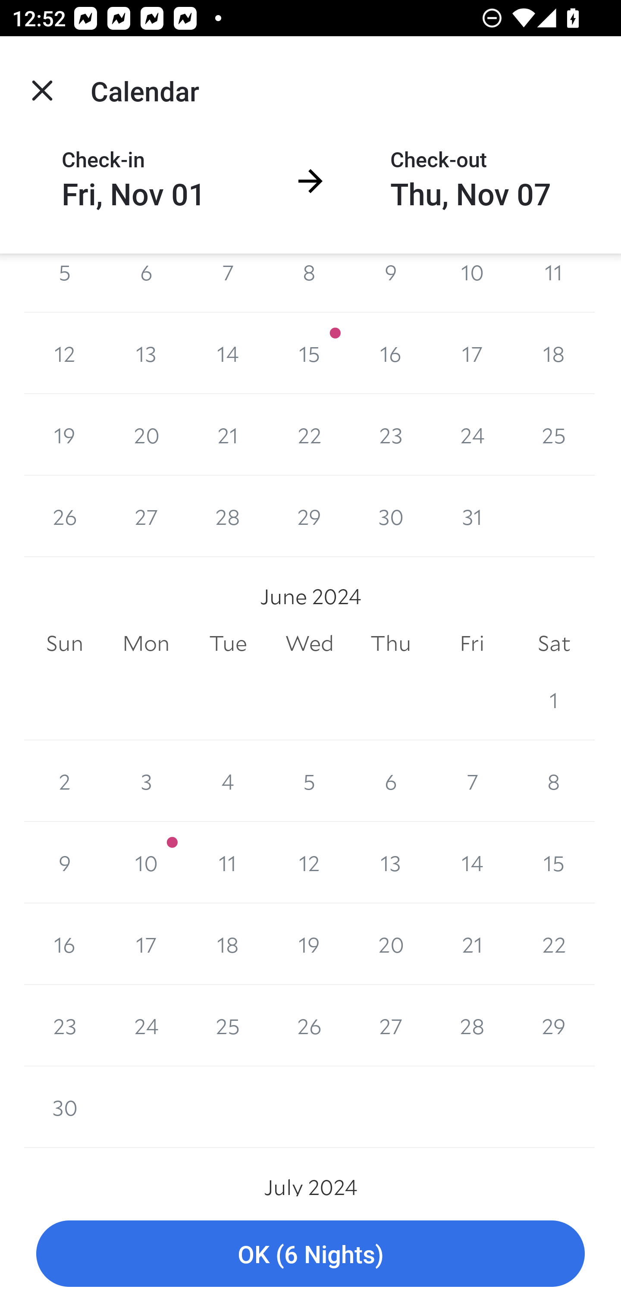 This screenshot has height=1311, width=621. I want to click on 30 30 May 2024, so click(391, 517).